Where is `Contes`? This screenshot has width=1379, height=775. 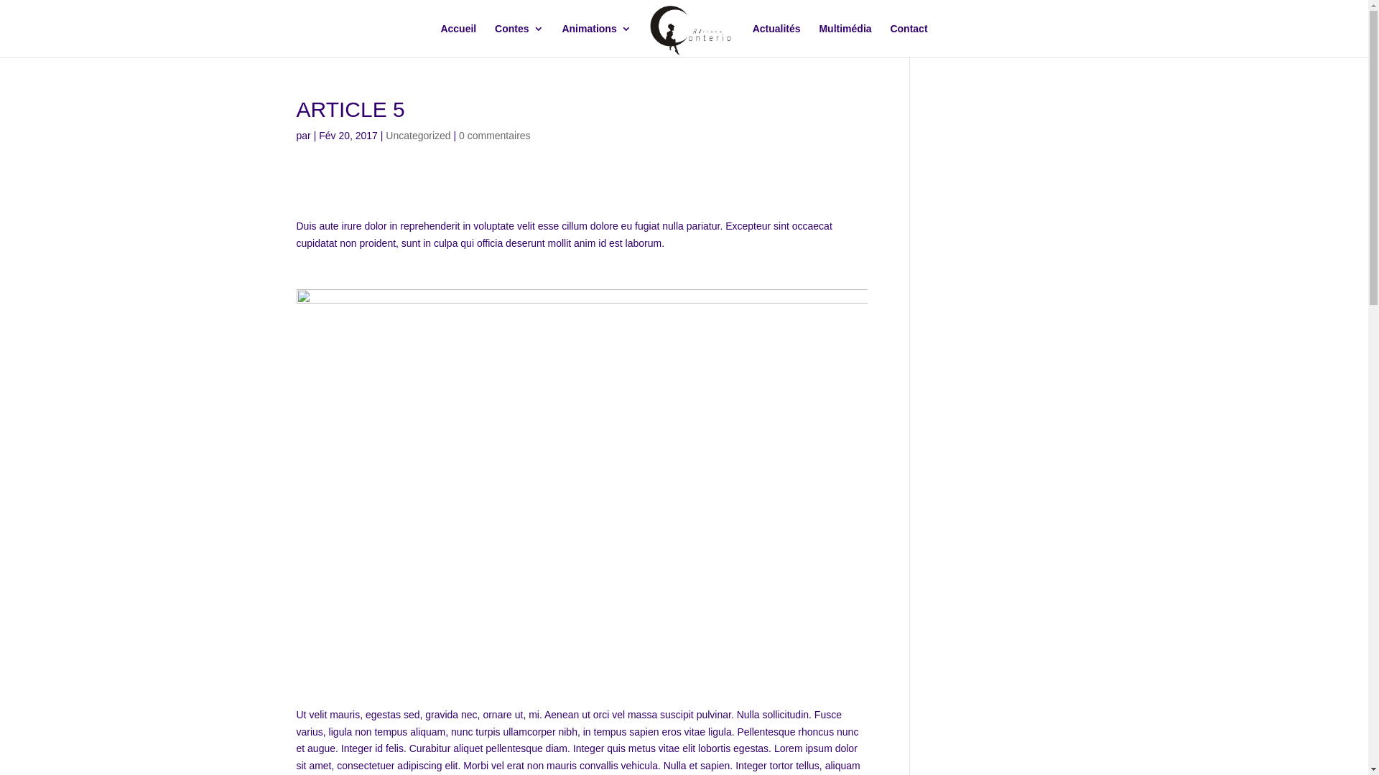 Contes is located at coordinates (519, 40).